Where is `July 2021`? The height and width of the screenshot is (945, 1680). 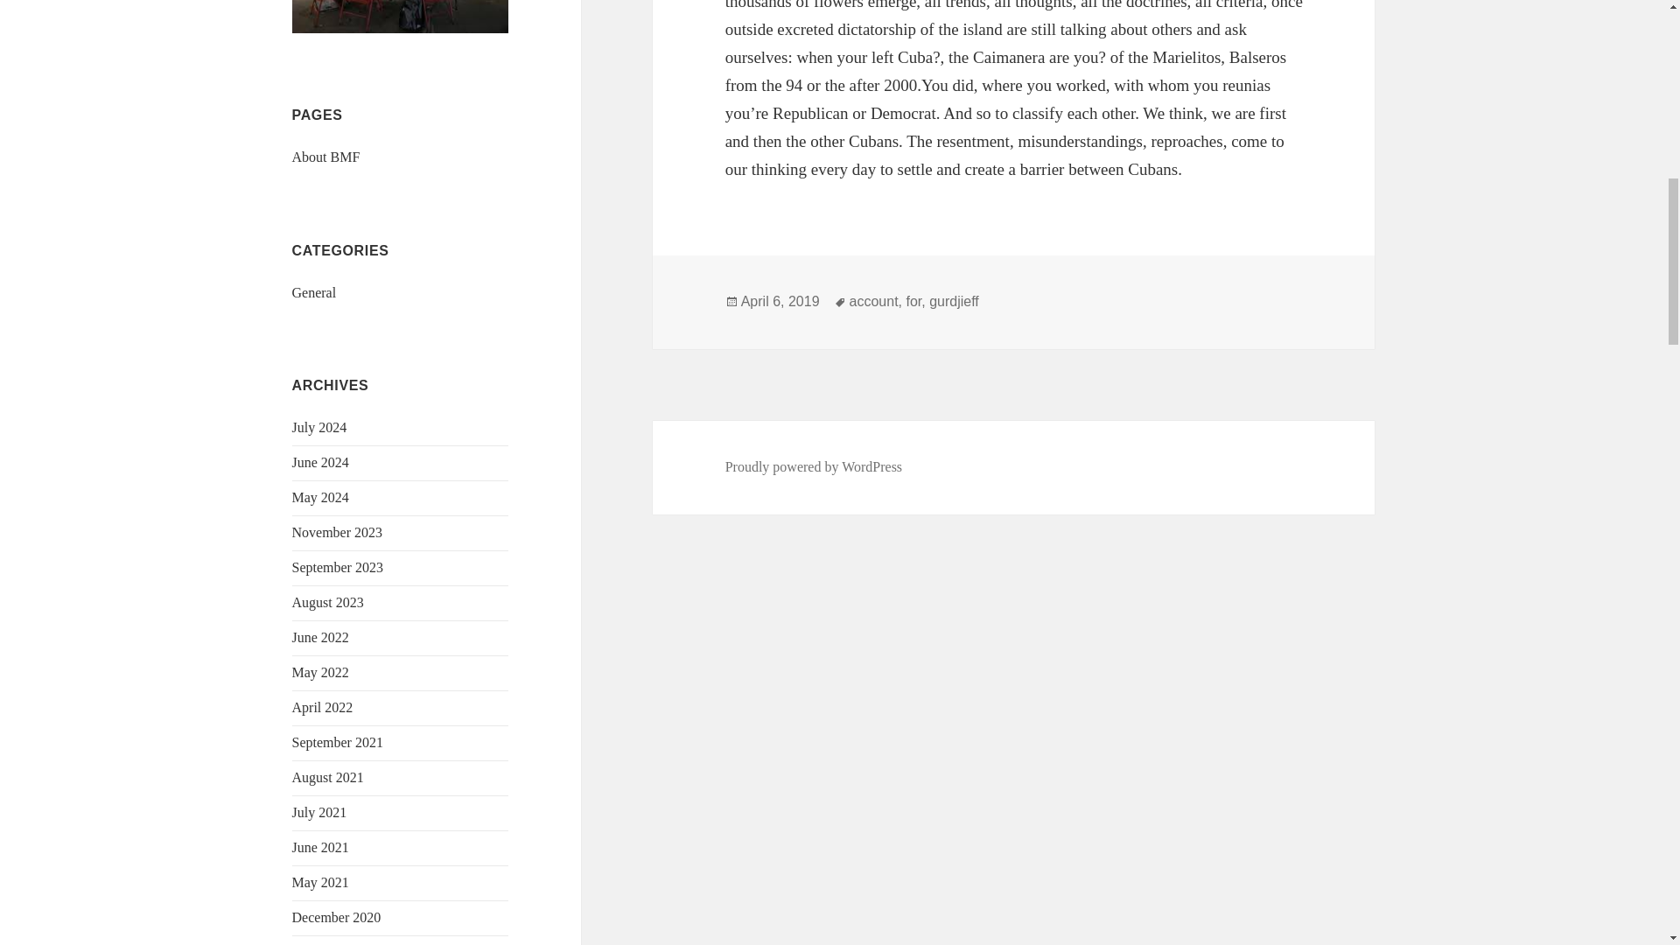 July 2021 is located at coordinates (320, 812).